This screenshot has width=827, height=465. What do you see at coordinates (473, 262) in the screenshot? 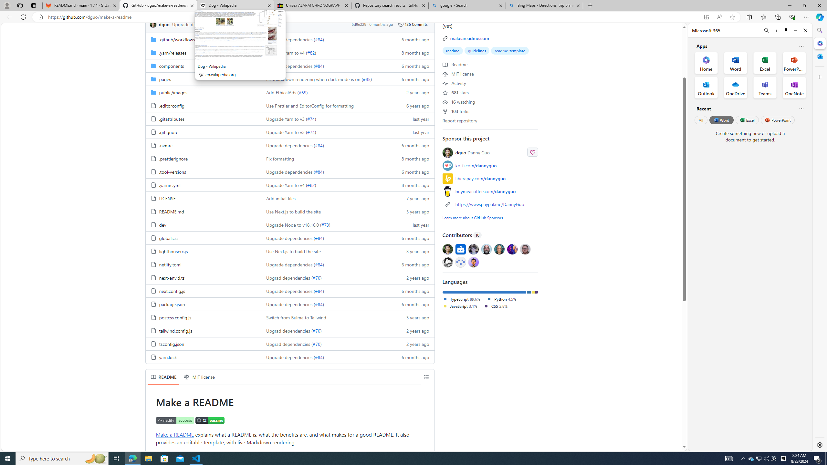
I see `Class: mb-2 mr-2` at bounding box center [473, 262].